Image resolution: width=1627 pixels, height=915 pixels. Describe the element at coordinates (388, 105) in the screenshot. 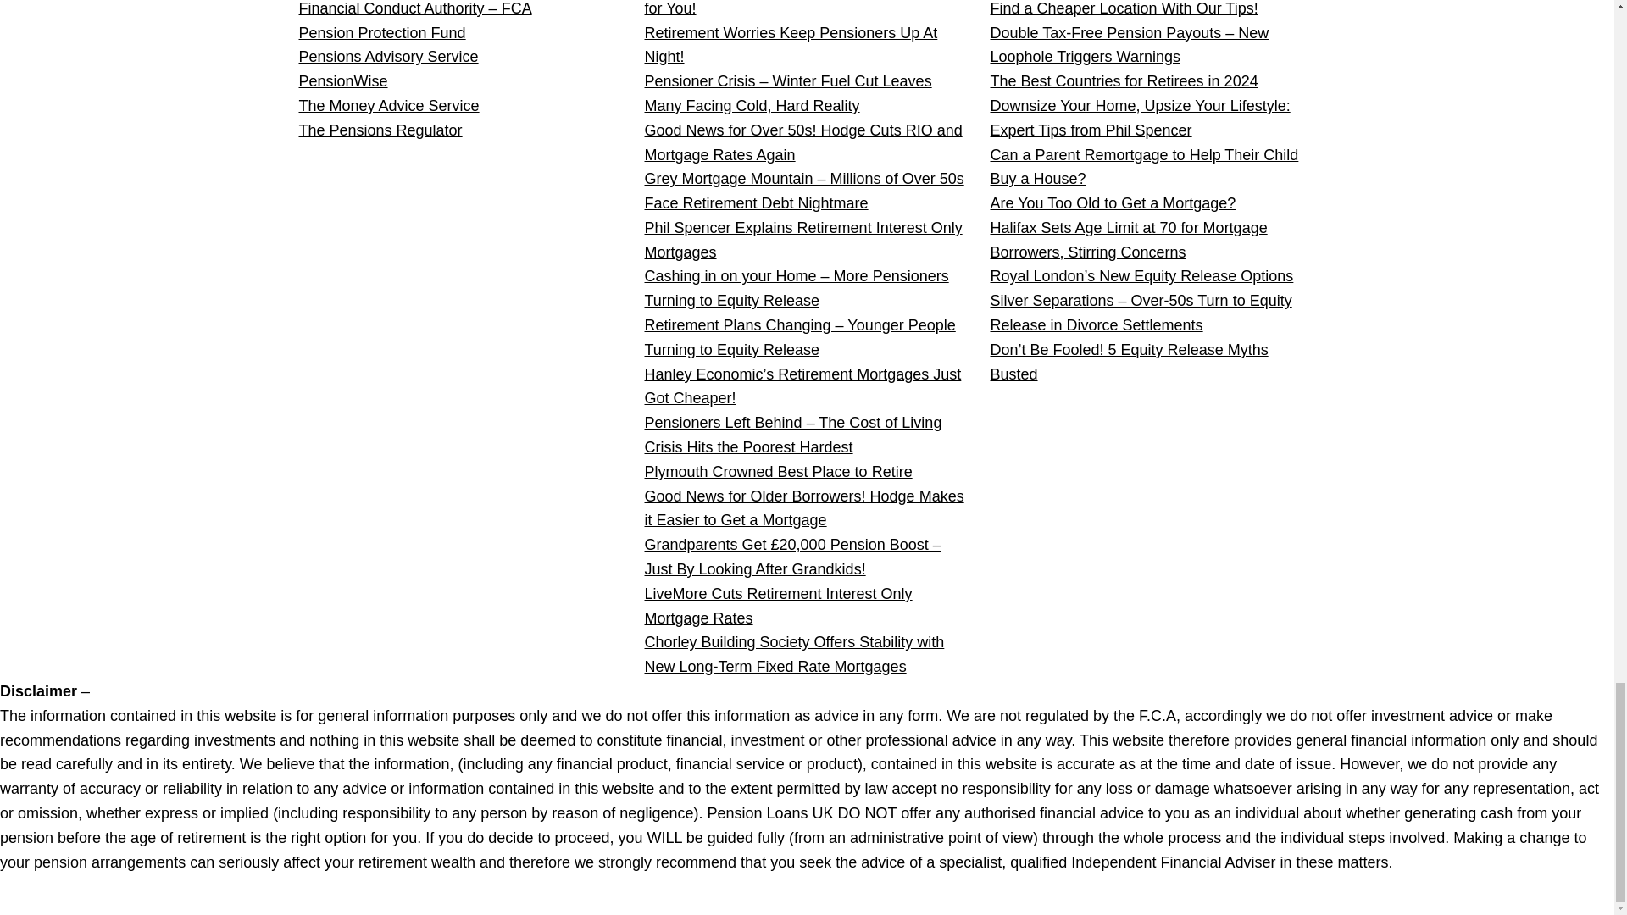

I see `The Money Advice Service` at that location.